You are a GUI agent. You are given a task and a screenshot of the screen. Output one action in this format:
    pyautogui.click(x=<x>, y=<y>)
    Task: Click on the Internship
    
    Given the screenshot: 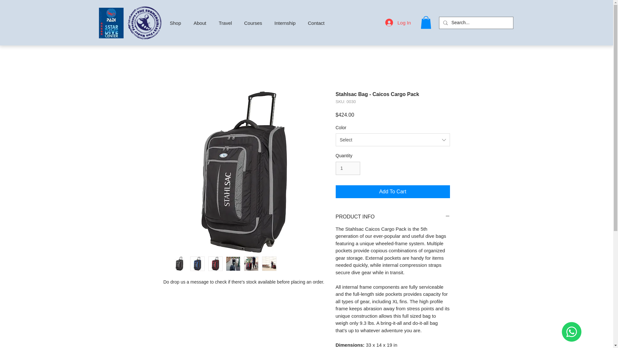 What is the action you would take?
    pyautogui.click(x=286, y=23)
    